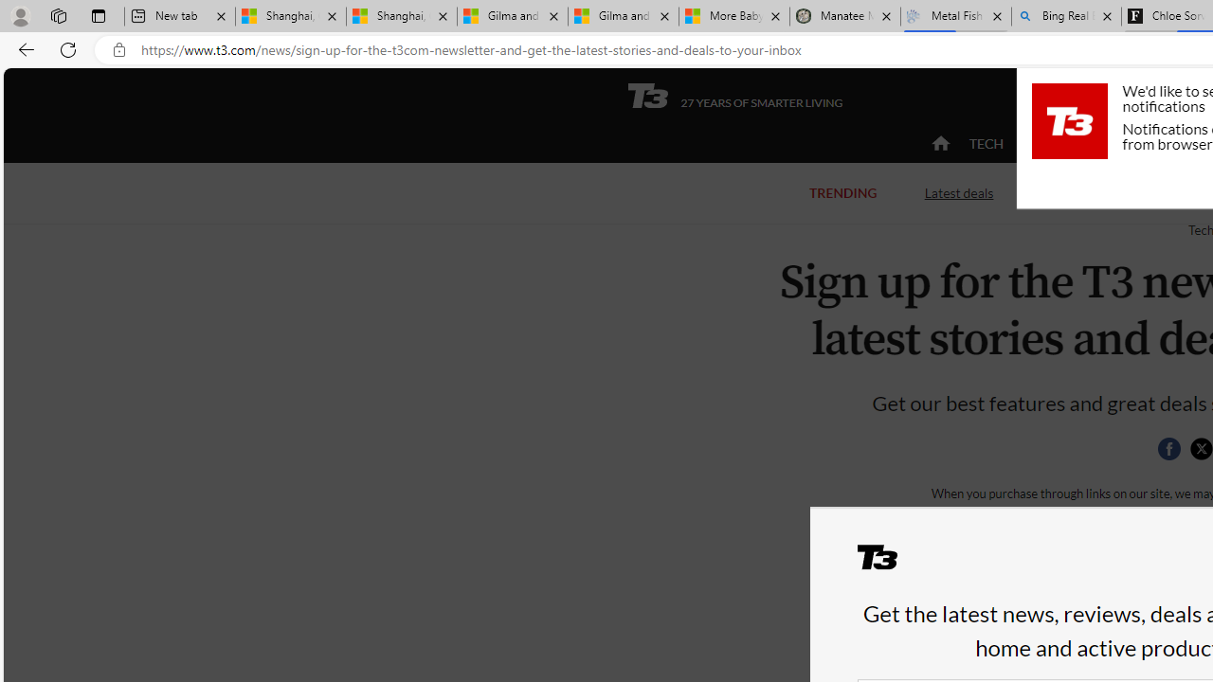  What do you see at coordinates (734, 96) in the screenshot?
I see `T3 27 YEARS OF SMARTER LIVING` at bounding box center [734, 96].